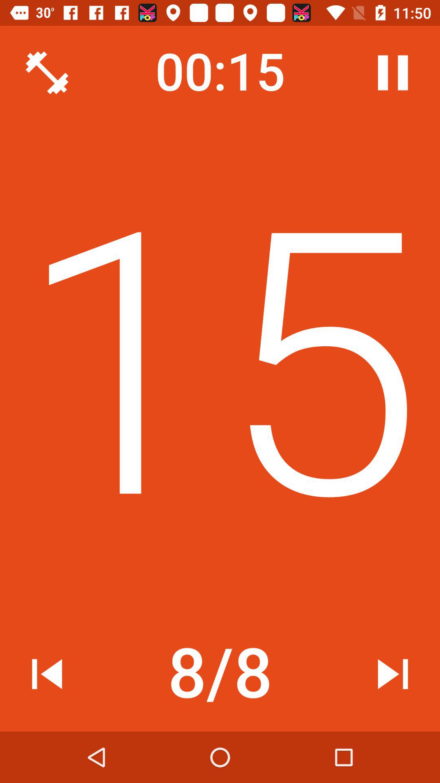  What do you see at coordinates (47, 73) in the screenshot?
I see `turn on the icon next to 00:14 item` at bounding box center [47, 73].